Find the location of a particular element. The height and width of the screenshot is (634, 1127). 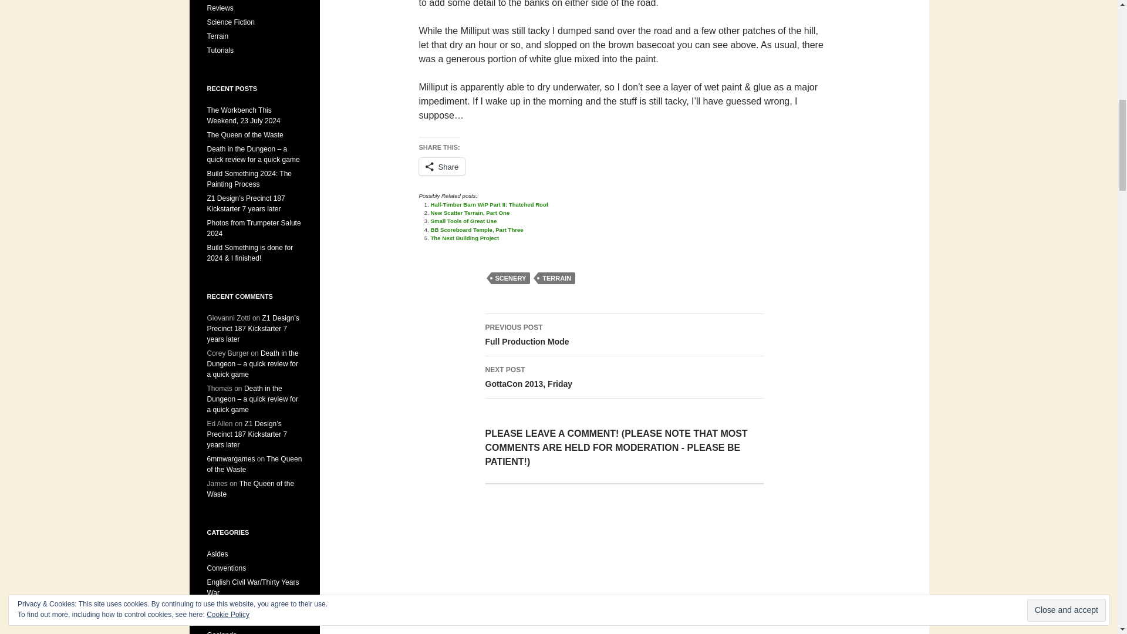

Small Tools of Great Use is located at coordinates (464, 221).